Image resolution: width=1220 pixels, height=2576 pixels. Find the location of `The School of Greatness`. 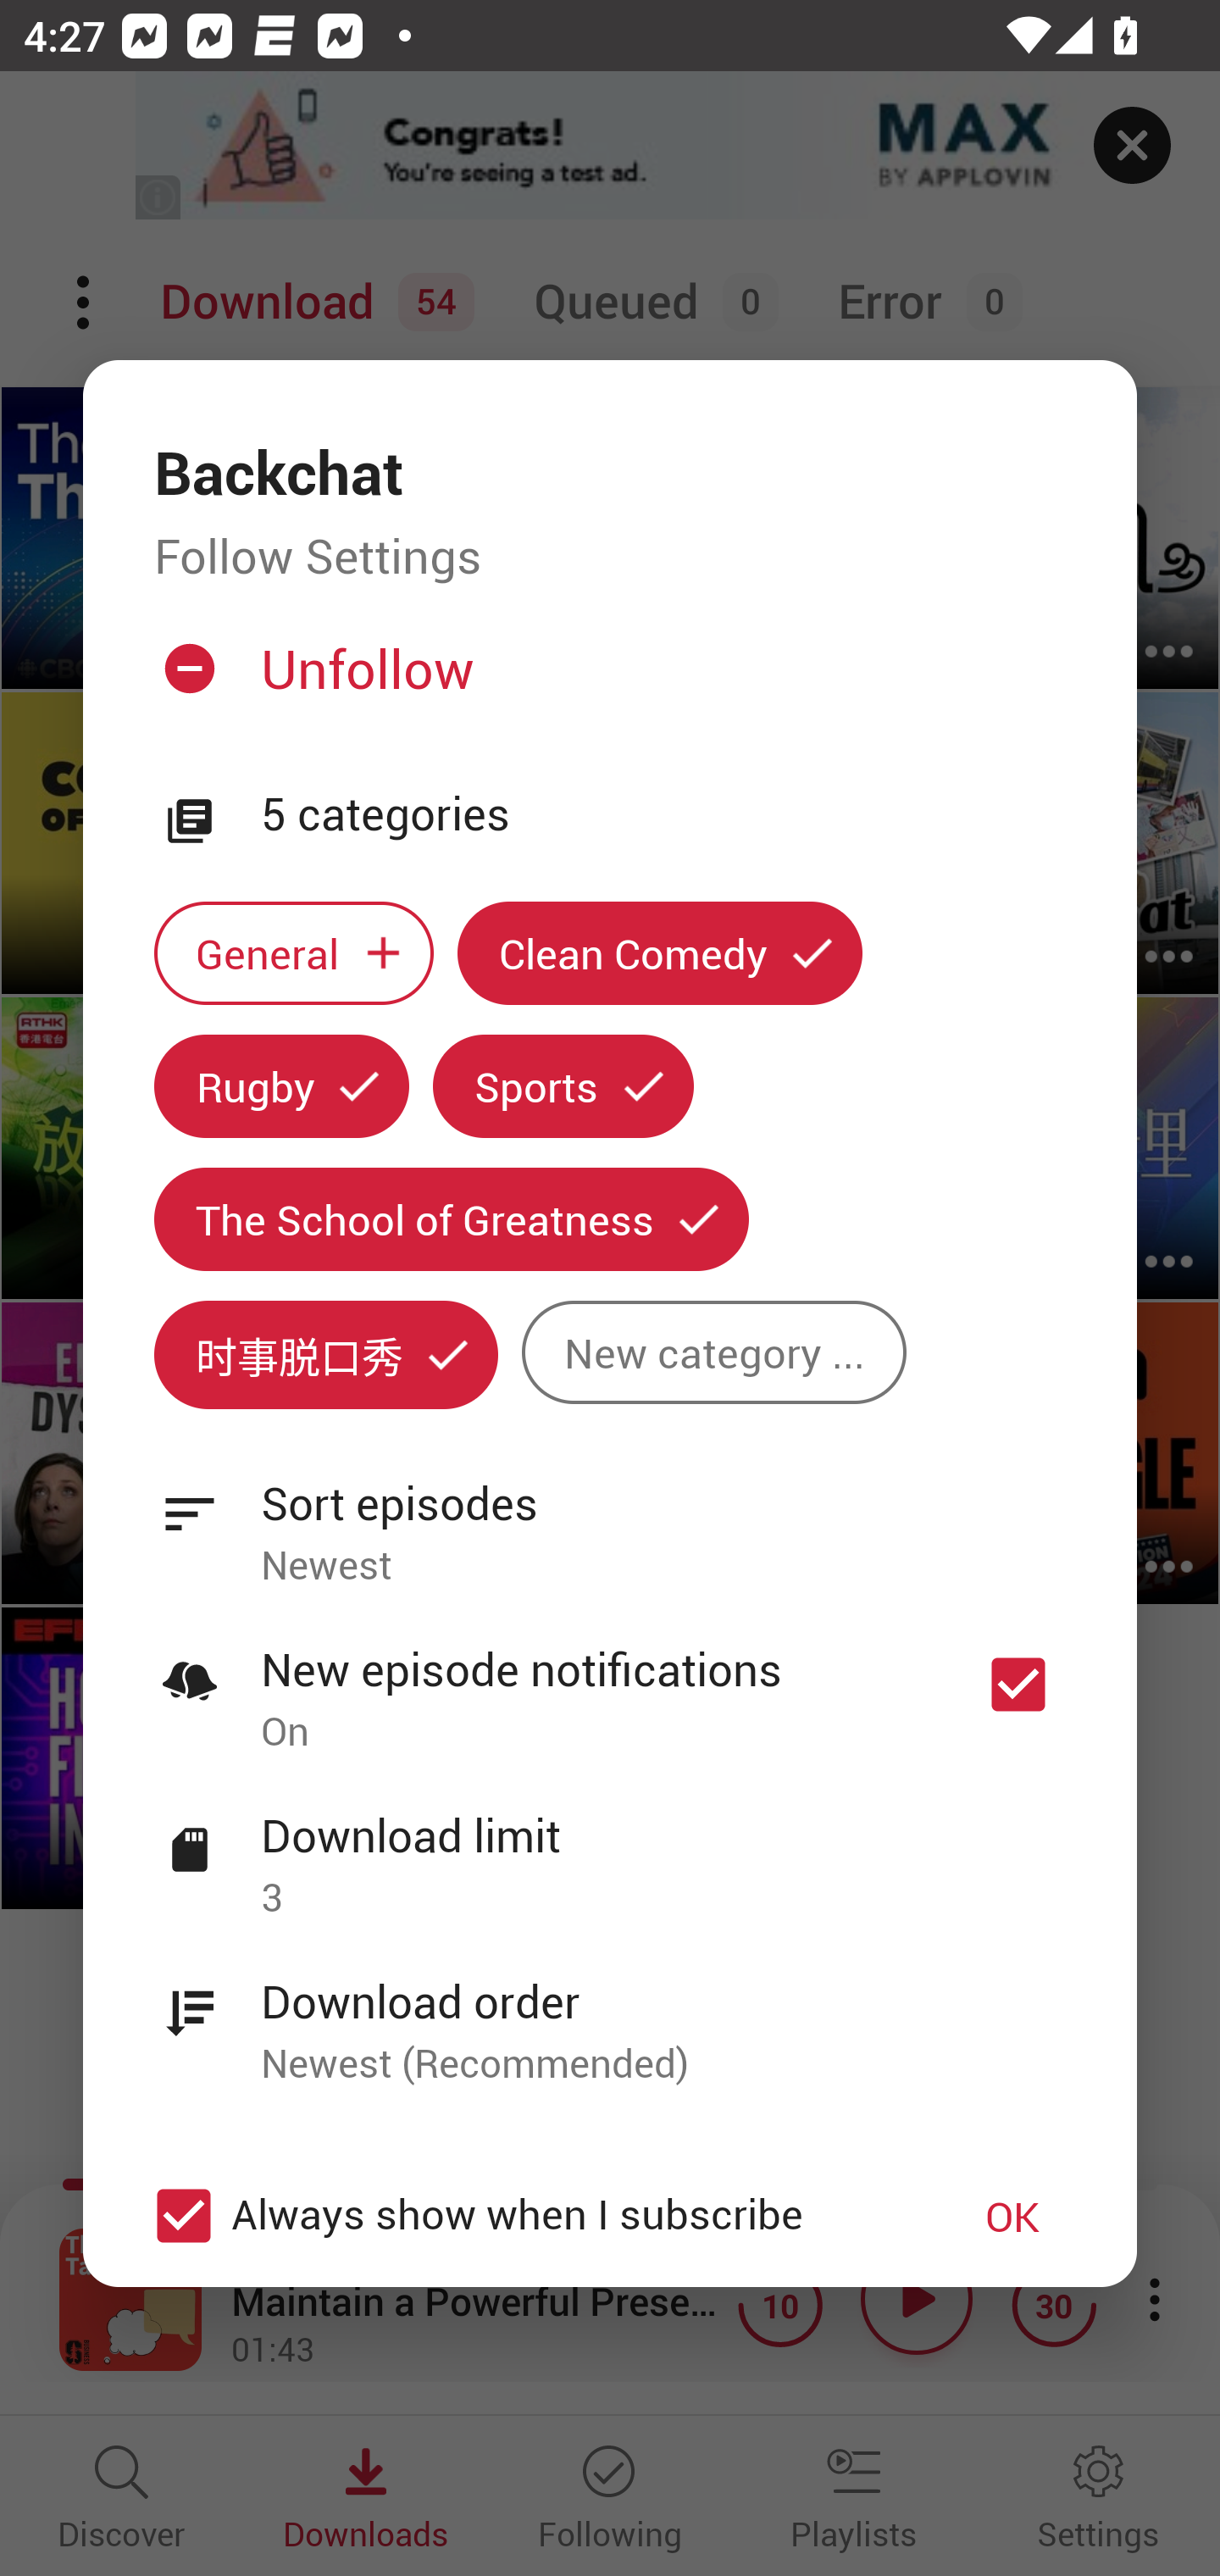

The School of Greatness is located at coordinates (451, 1219).